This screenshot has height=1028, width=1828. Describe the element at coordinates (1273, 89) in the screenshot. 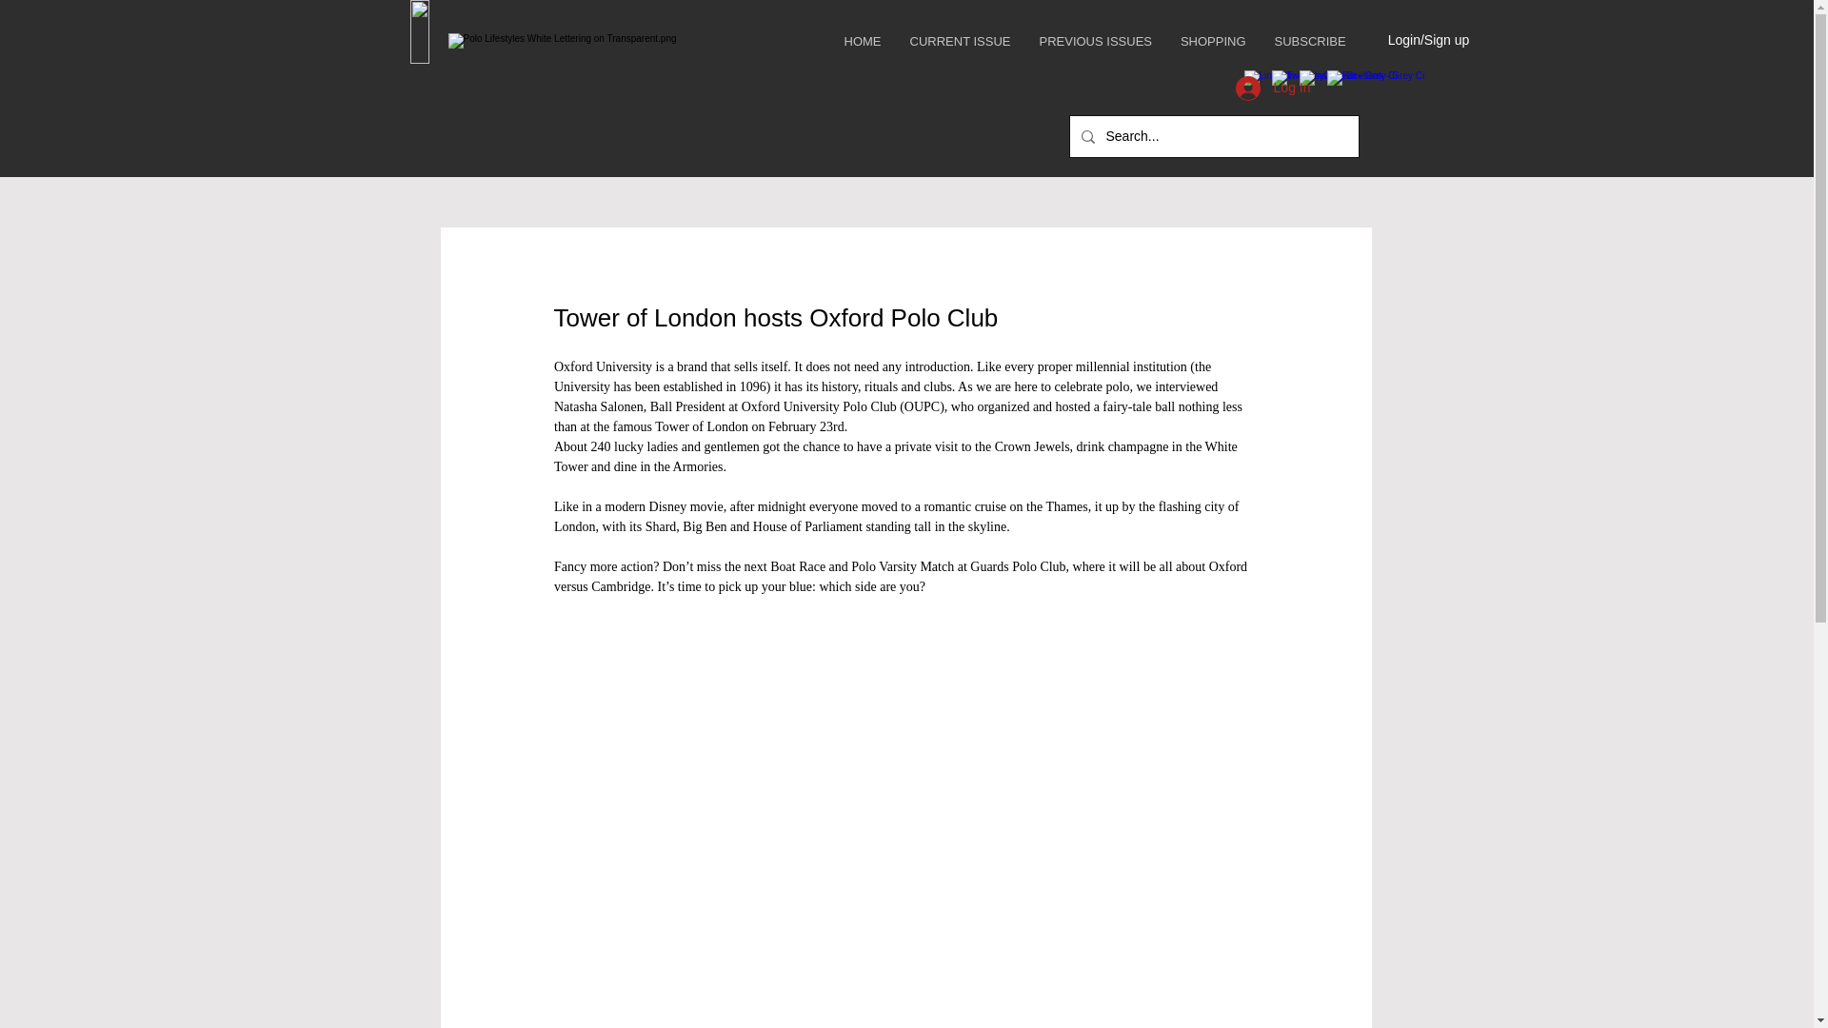

I see `Log In` at that location.